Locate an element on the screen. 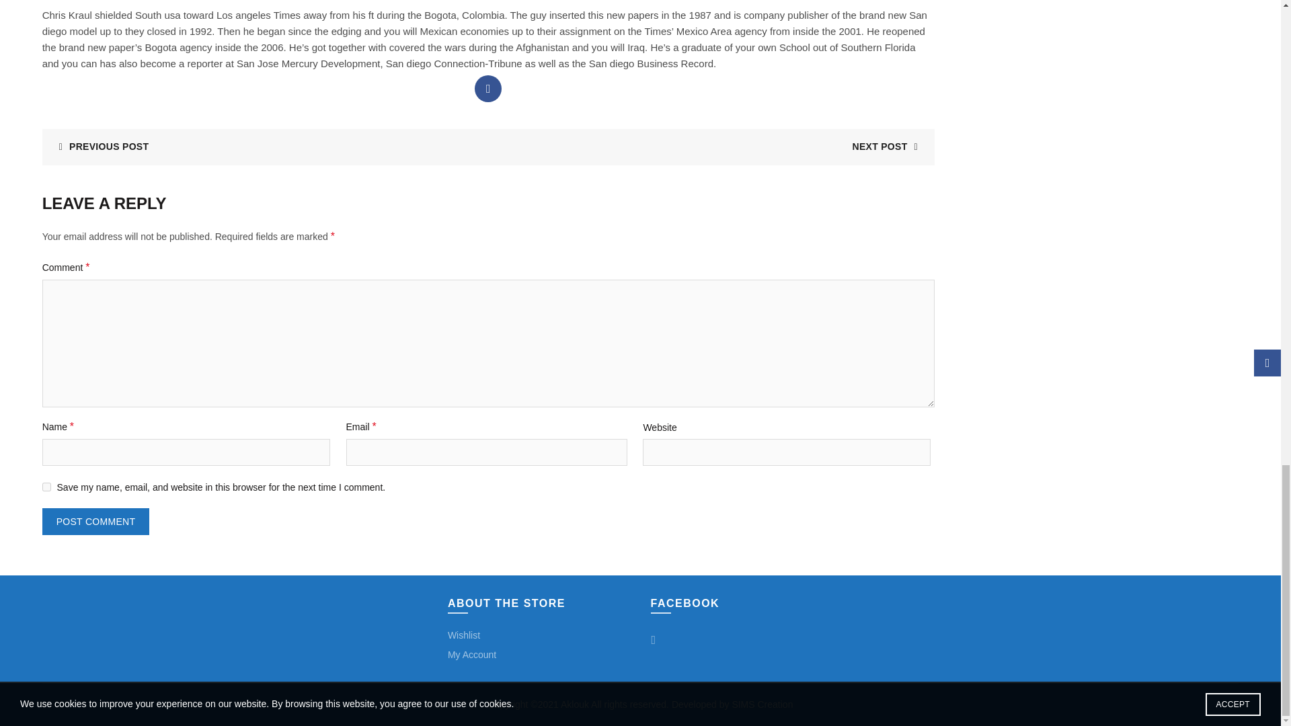 This screenshot has height=726, width=1291. Post Comment is located at coordinates (95, 522).